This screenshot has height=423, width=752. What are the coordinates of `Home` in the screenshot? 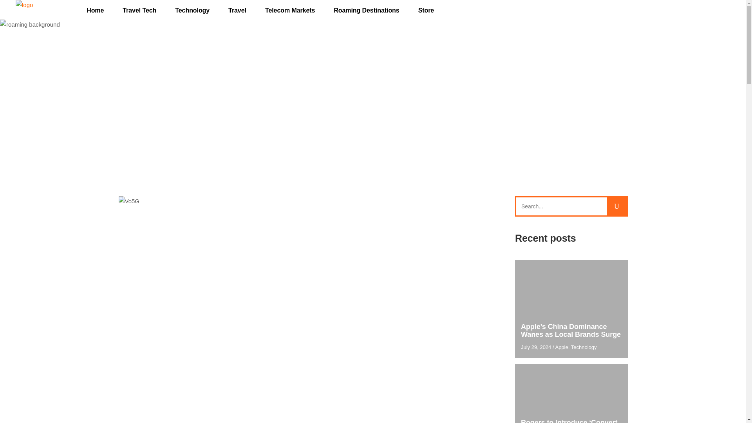 It's located at (95, 10).